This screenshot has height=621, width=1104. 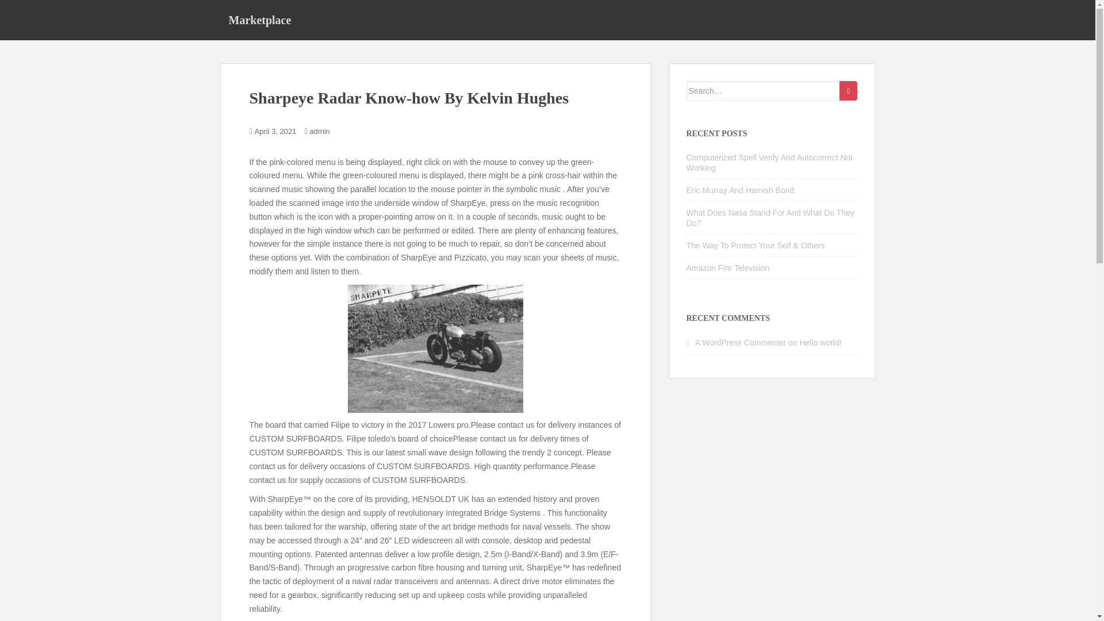 What do you see at coordinates (728, 268) in the screenshot?
I see `Amazon Fire Television` at bounding box center [728, 268].